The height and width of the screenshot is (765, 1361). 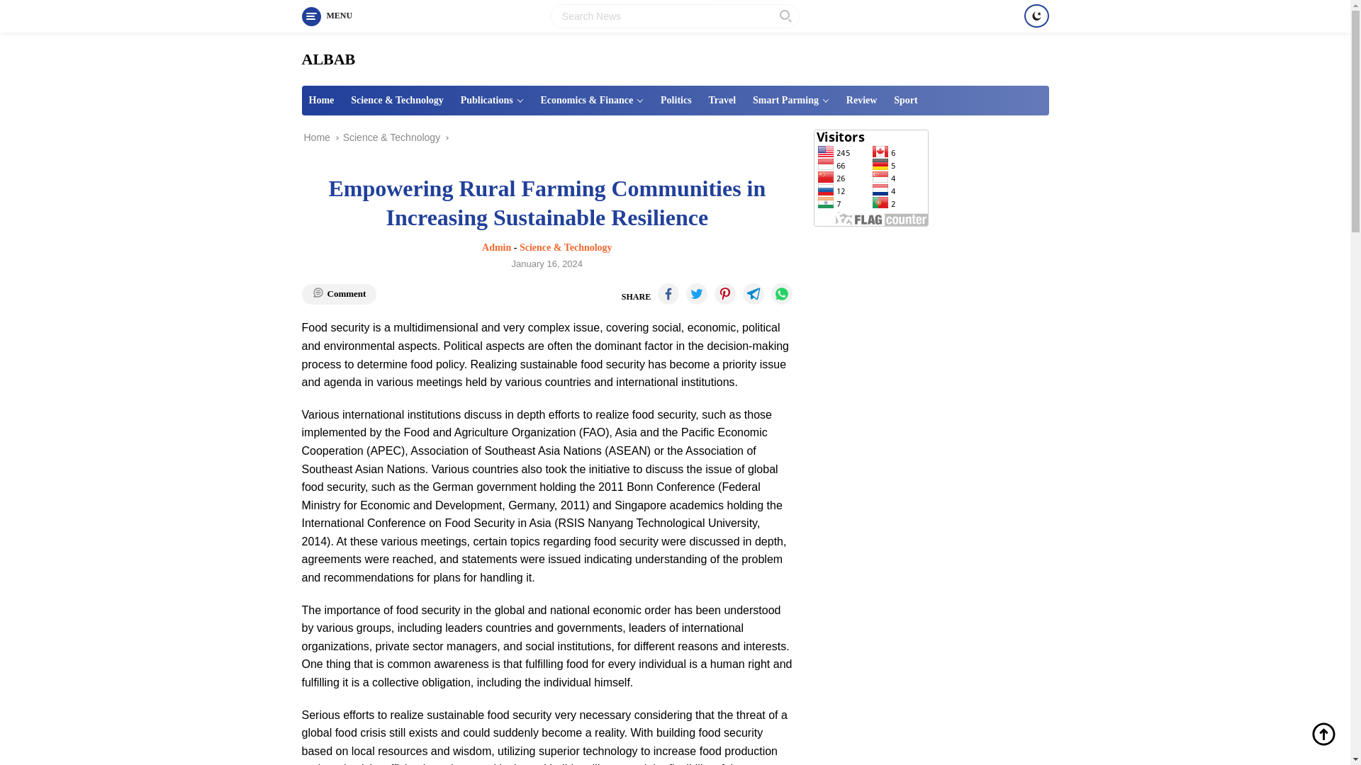 I want to click on Smart Parming, so click(x=791, y=101).